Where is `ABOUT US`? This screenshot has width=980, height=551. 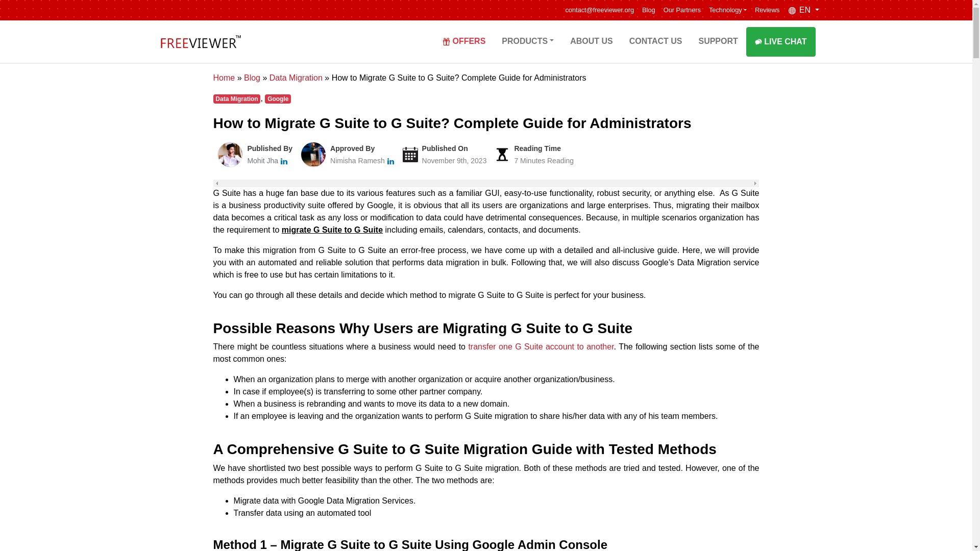
ABOUT US is located at coordinates (591, 41).